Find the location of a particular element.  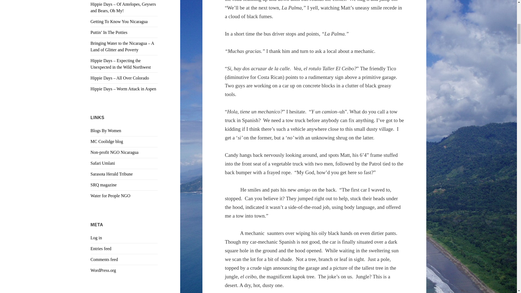

Entries feed is located at coordinates (101, 249).